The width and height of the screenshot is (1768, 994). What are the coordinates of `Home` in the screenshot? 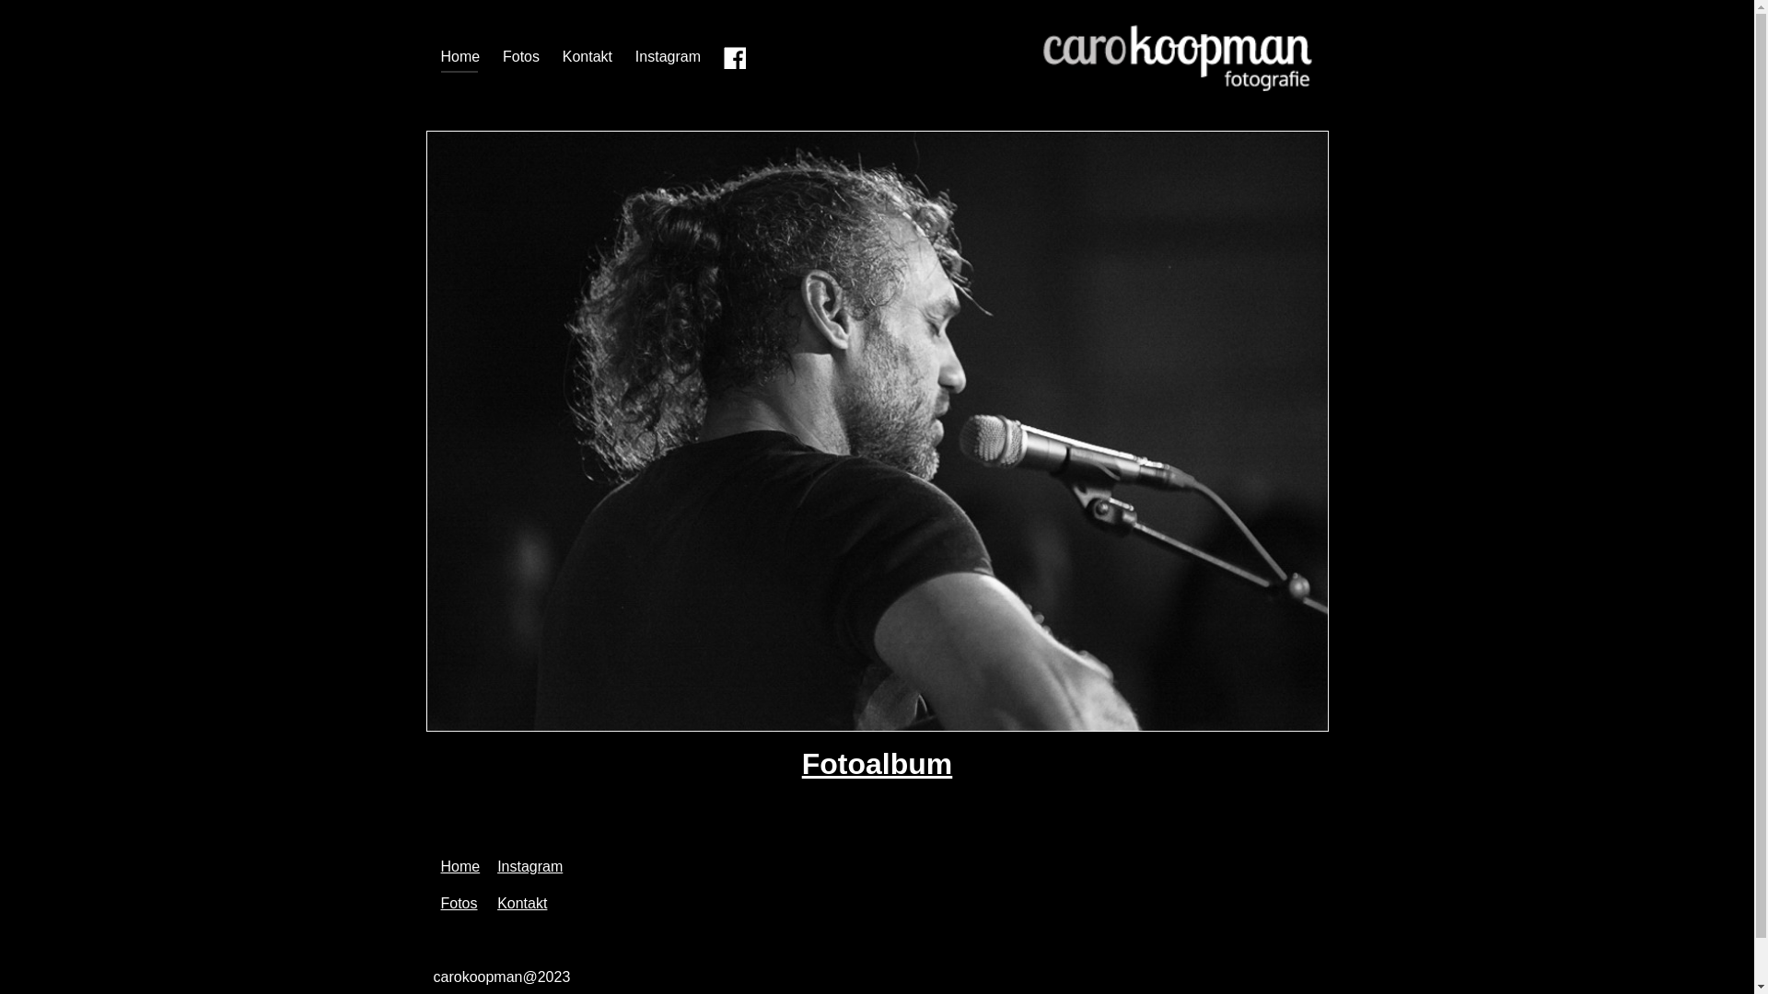 It's located at (460, 867).